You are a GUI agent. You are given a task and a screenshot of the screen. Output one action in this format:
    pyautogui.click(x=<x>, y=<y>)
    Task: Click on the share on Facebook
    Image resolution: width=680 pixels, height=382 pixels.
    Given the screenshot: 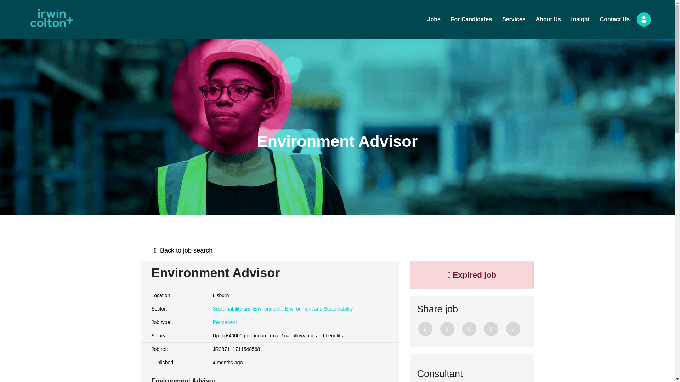 What is the action you would take?
    pyautogui.click(x=447, y=329)
    